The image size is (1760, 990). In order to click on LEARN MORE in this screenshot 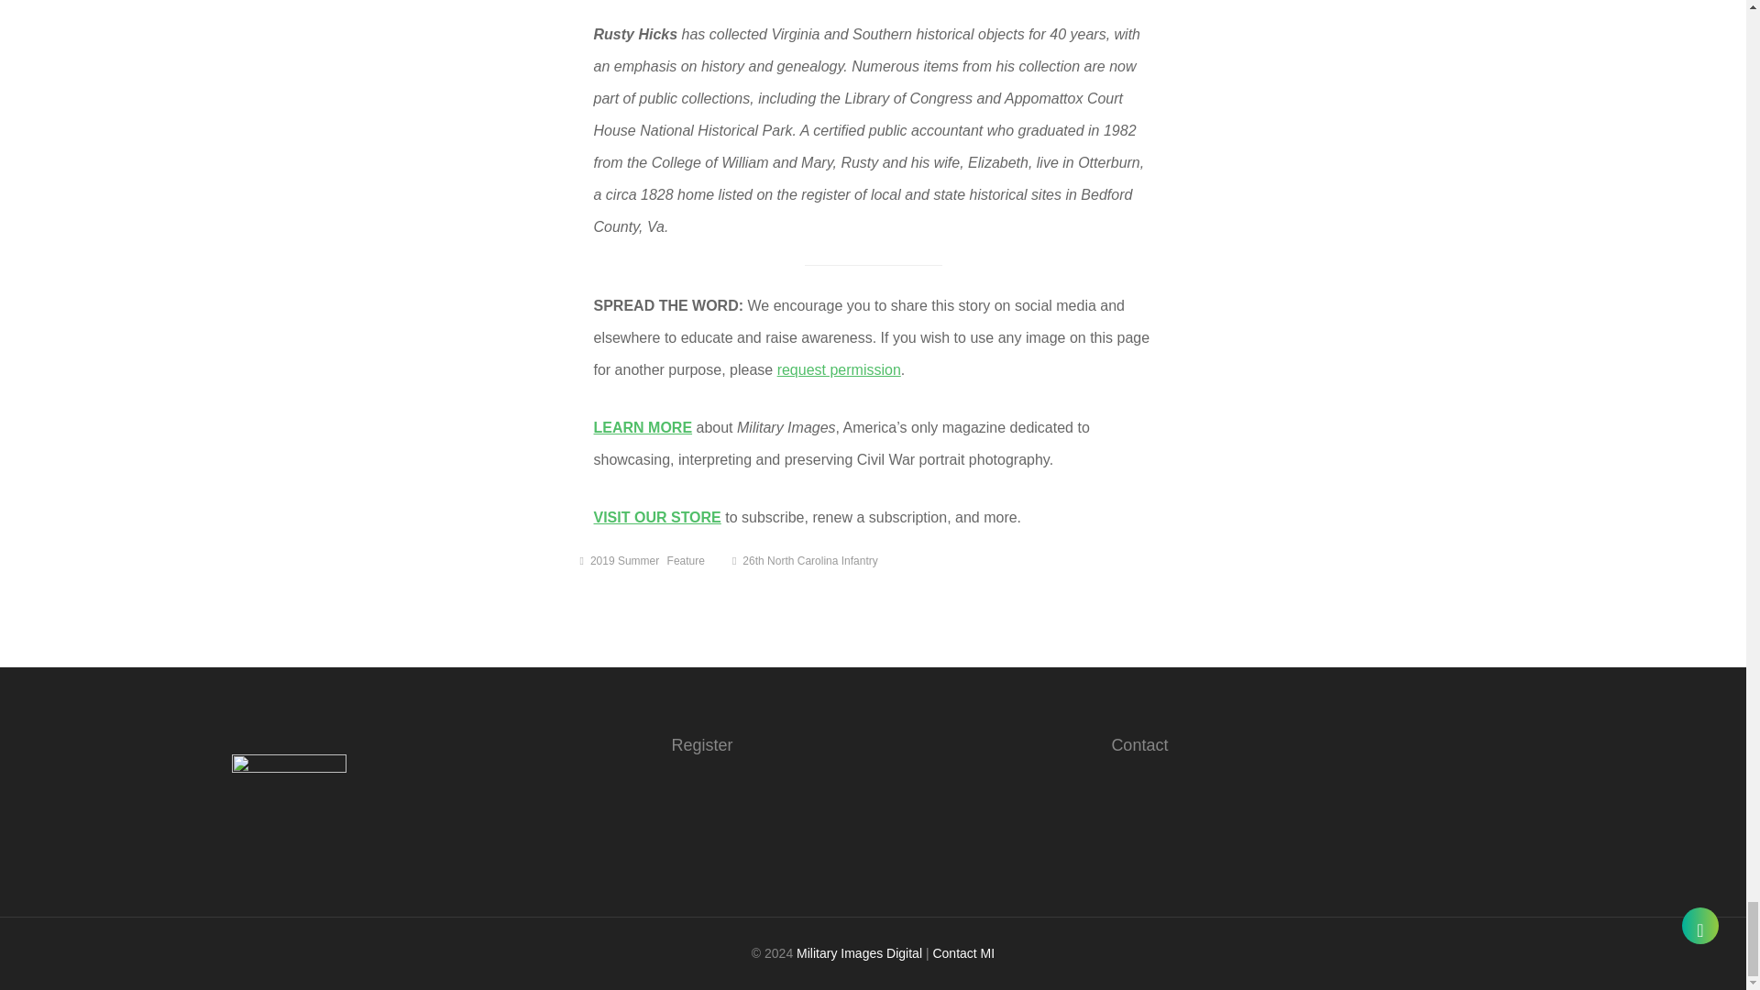, I will do `click(643, 427)`.